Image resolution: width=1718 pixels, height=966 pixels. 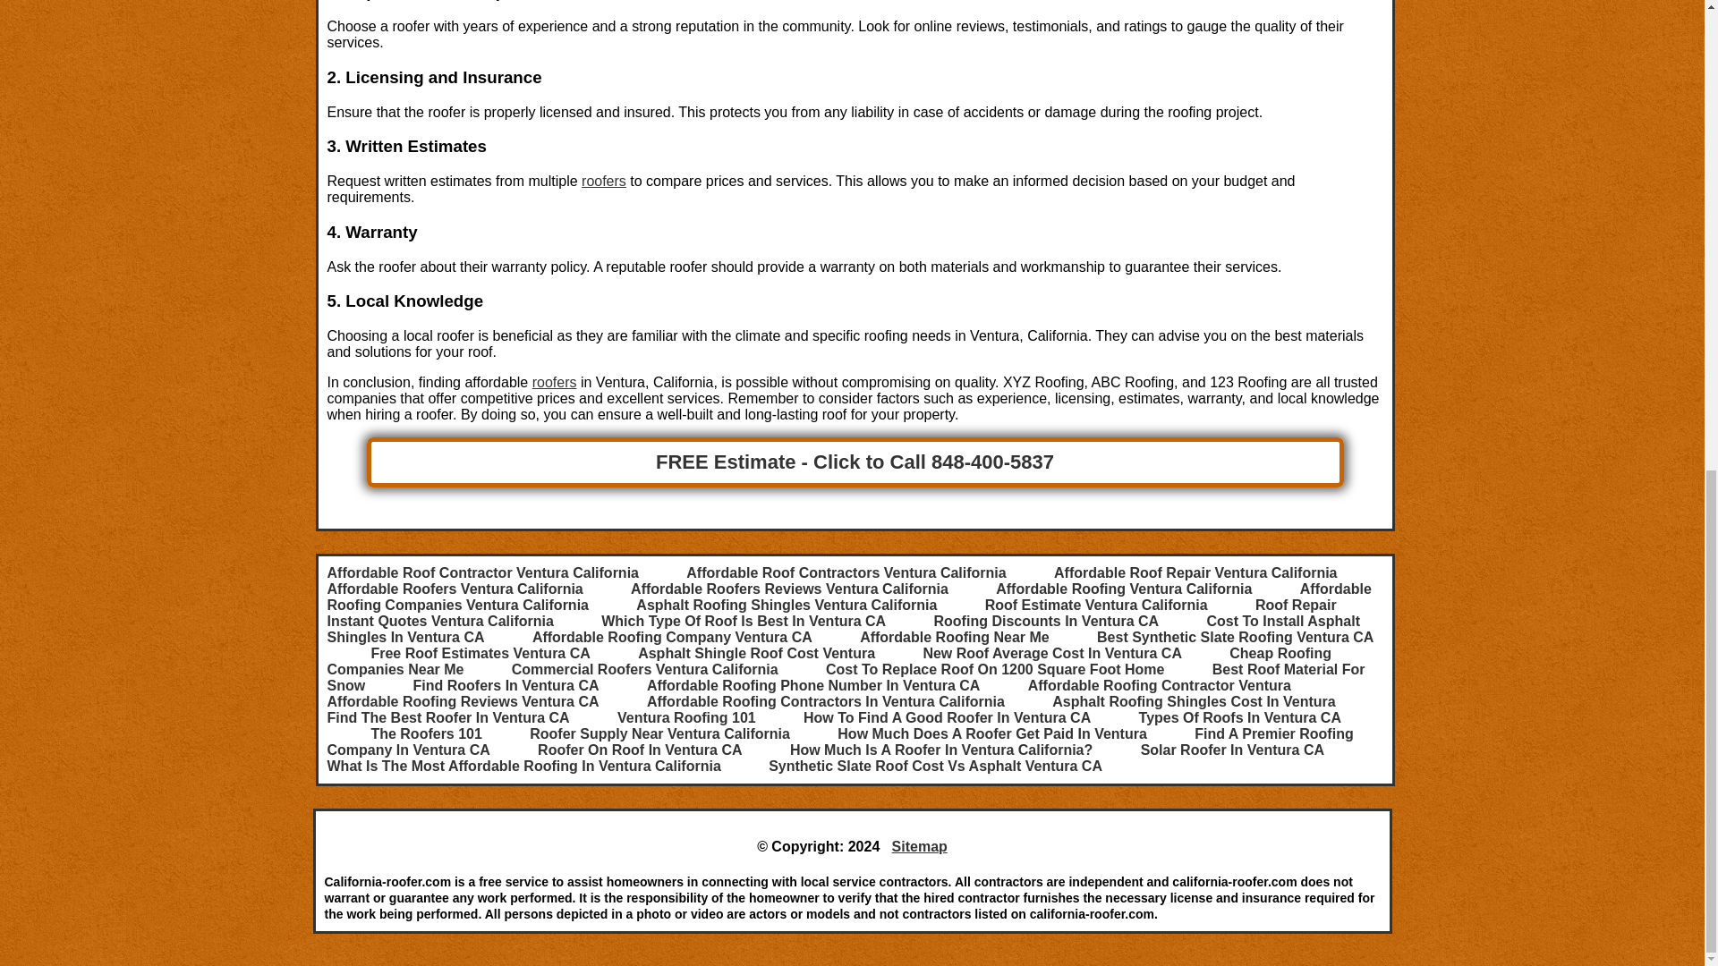 I want to click on Asphalt Roofing Shingles Ventura California, so click(x=786, y=605).